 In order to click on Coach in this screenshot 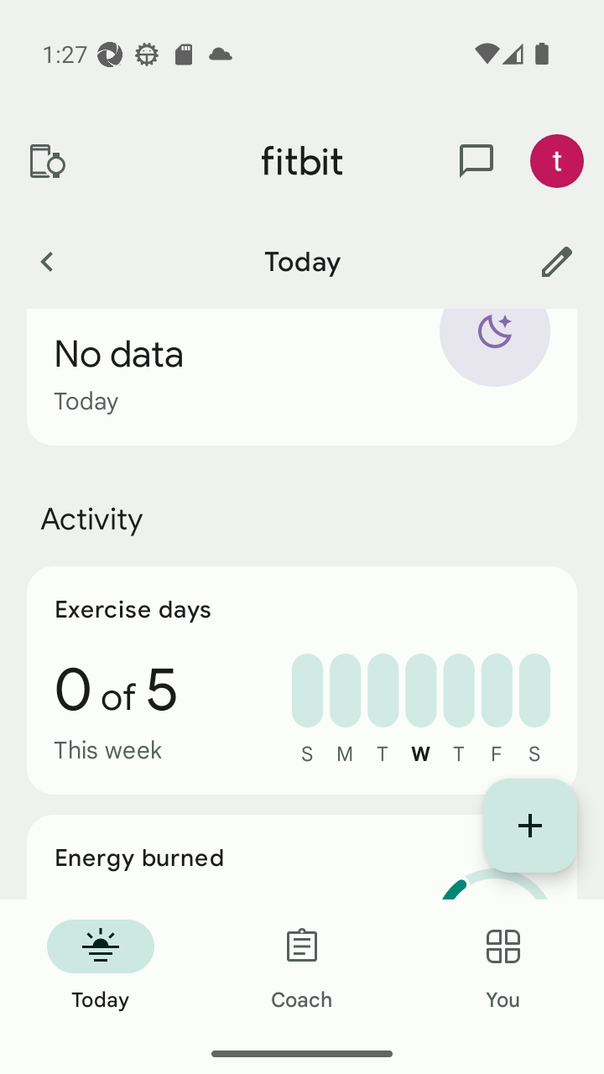, I will do `click(302, 967)`.